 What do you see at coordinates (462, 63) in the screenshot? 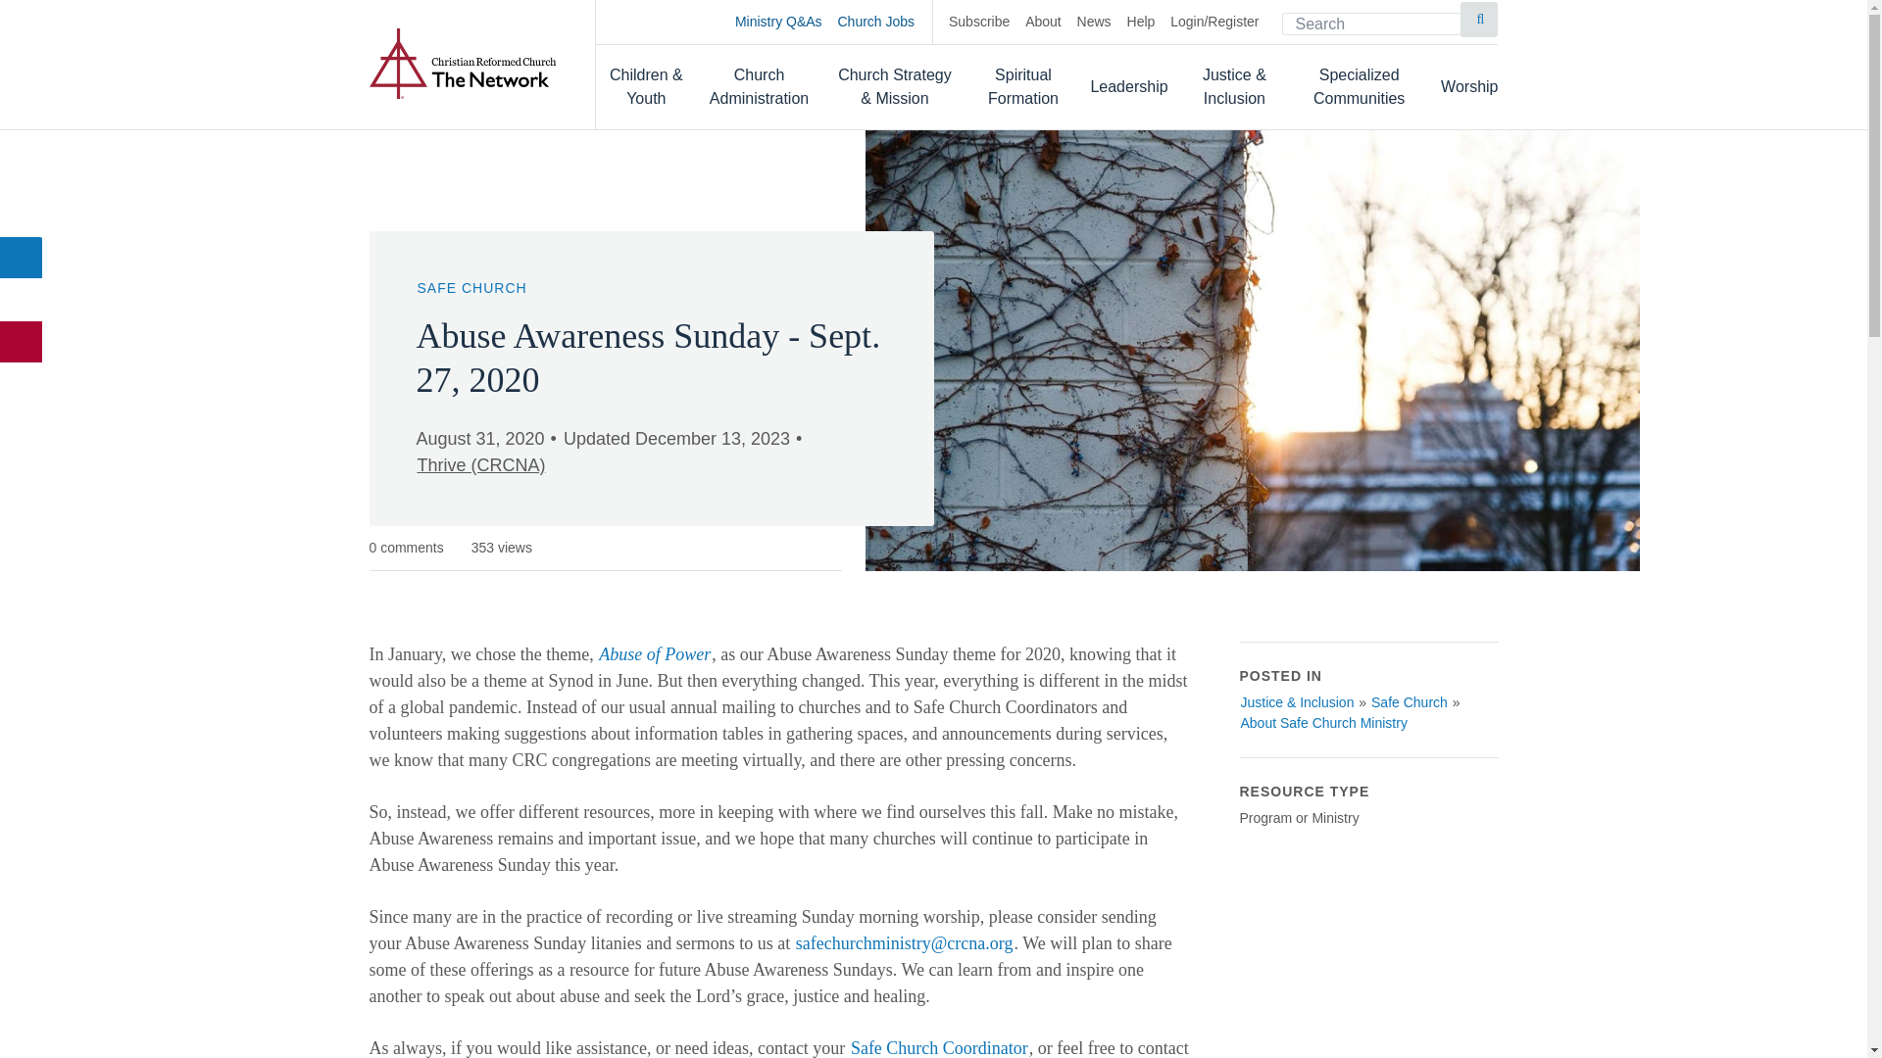
I see `Home` at bounding box center [462, 63].